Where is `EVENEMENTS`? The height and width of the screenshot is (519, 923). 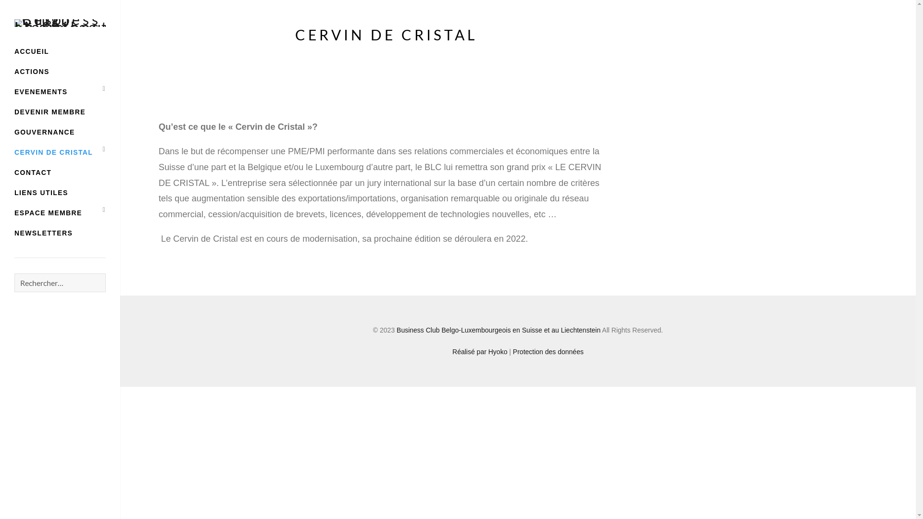
EVENEMENTS is located at coordinates (44, 92).